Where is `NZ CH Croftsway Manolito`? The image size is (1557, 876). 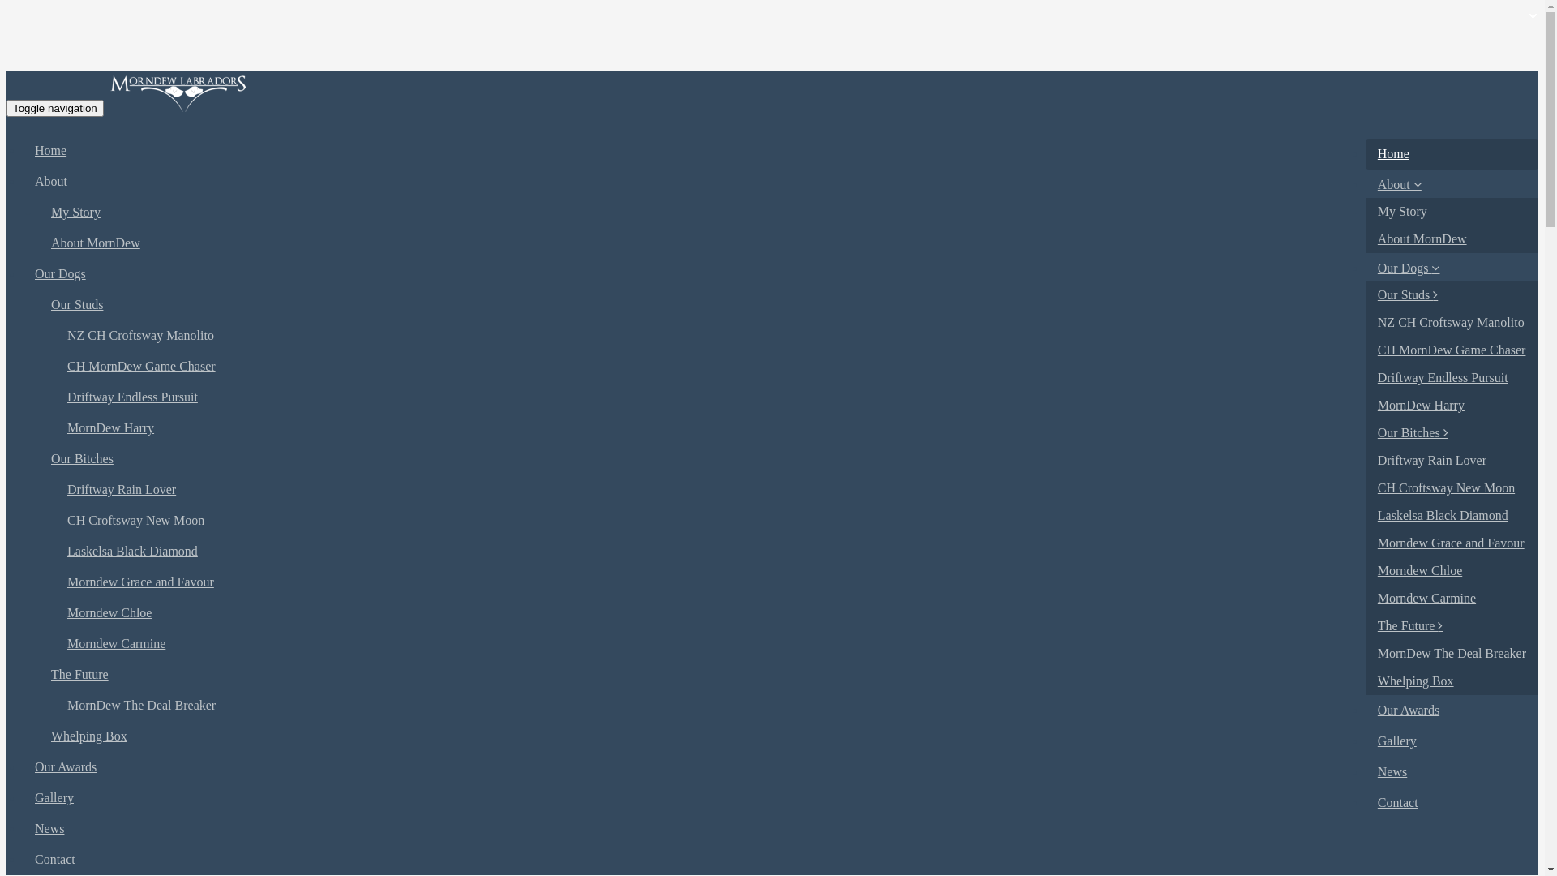
NZ CH Croftsway Manolito is located at coordinates (1452, 323).